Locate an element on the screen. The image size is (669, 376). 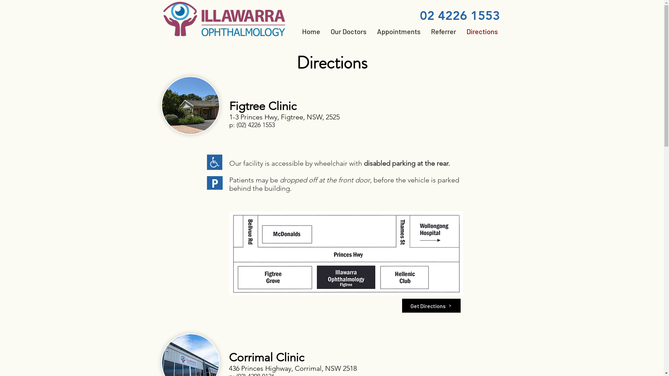
Appointments is located at coordinates (399, 31).